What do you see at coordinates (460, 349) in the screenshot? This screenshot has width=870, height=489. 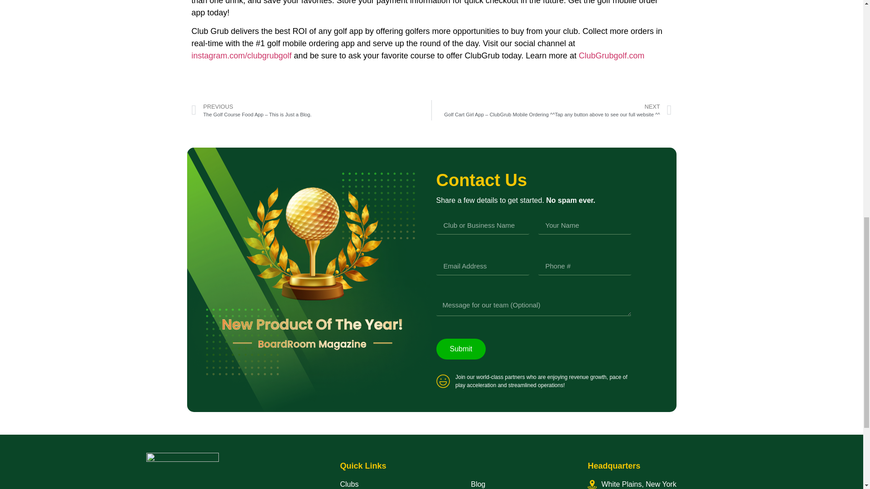 I see `Submit` at bounding box center [460, 349].